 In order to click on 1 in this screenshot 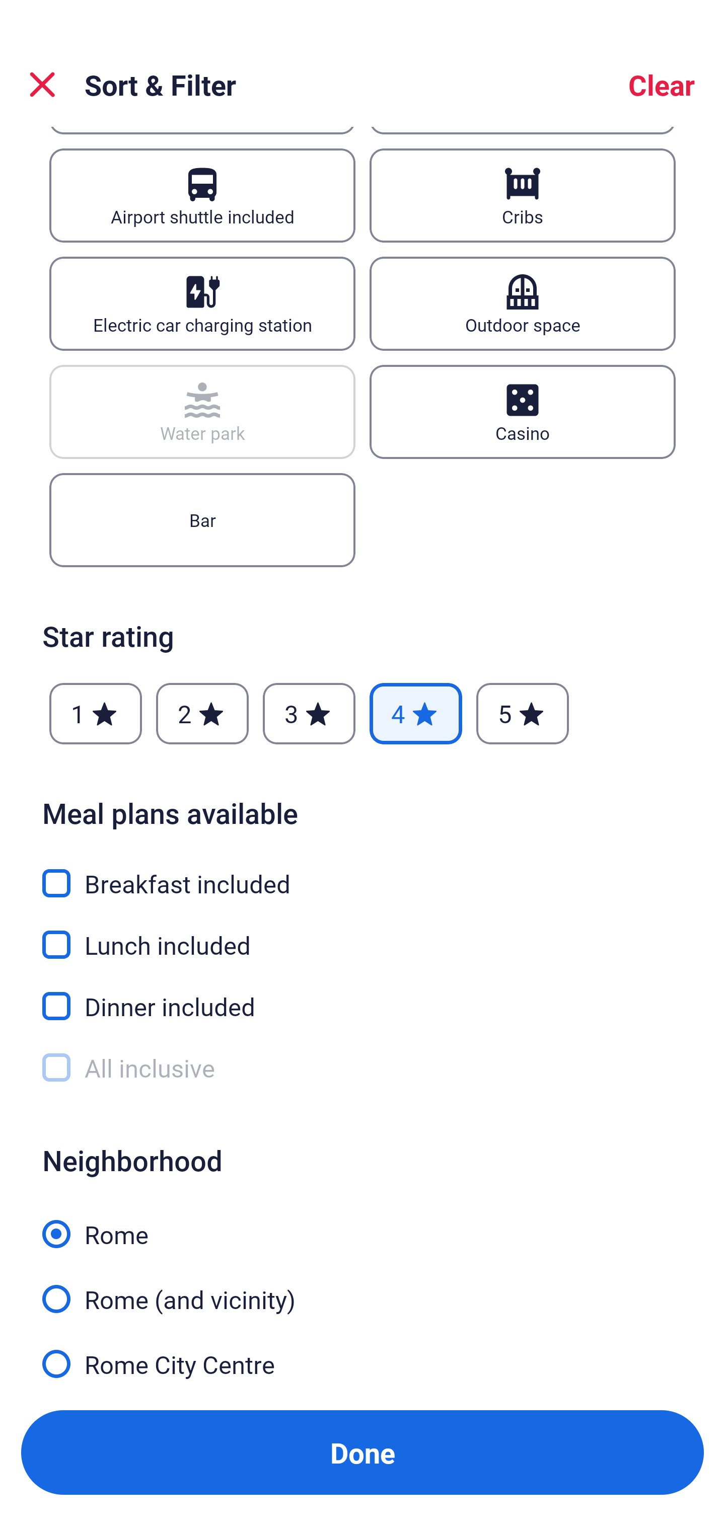, I will do `click(96, 714)`.